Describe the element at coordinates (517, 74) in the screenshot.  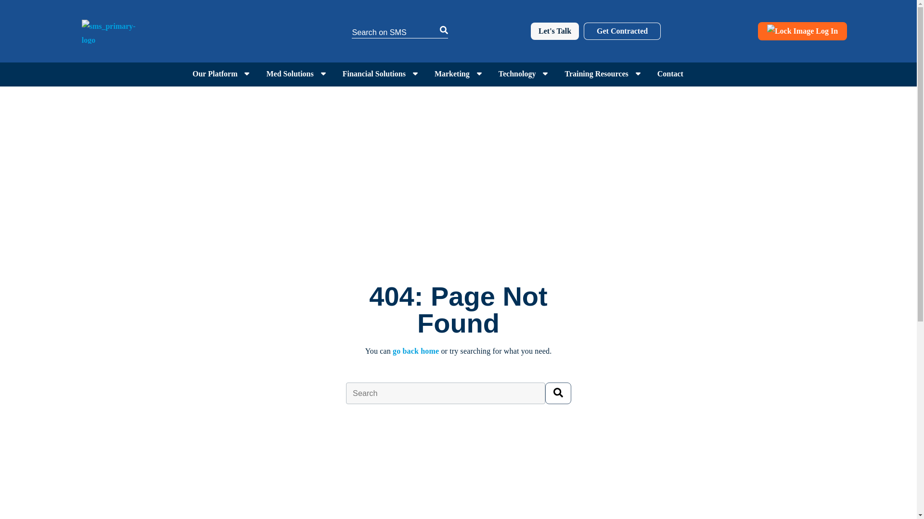
I see `Technology` at that location.